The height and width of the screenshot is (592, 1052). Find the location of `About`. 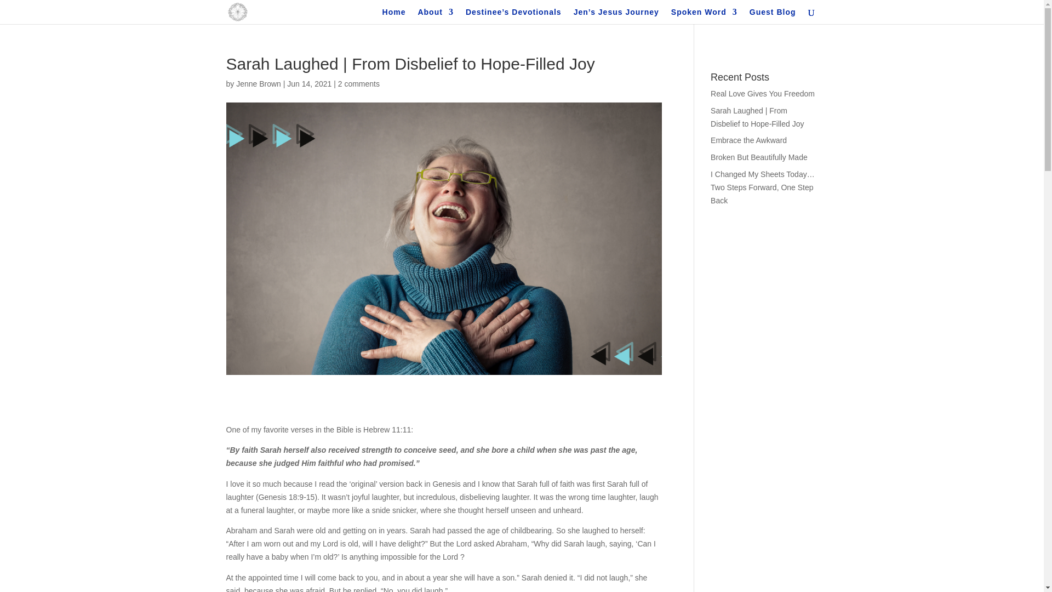

About is located at coordinates (435, 16).